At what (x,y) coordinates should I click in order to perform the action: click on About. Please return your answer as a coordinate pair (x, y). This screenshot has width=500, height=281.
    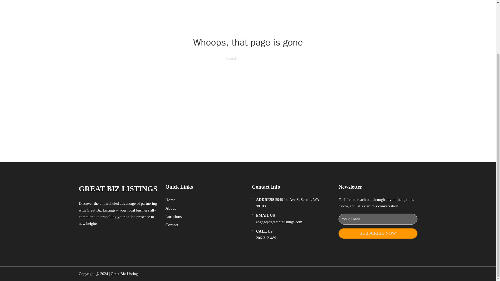
    Looking at the image, I should click on (171, 208).